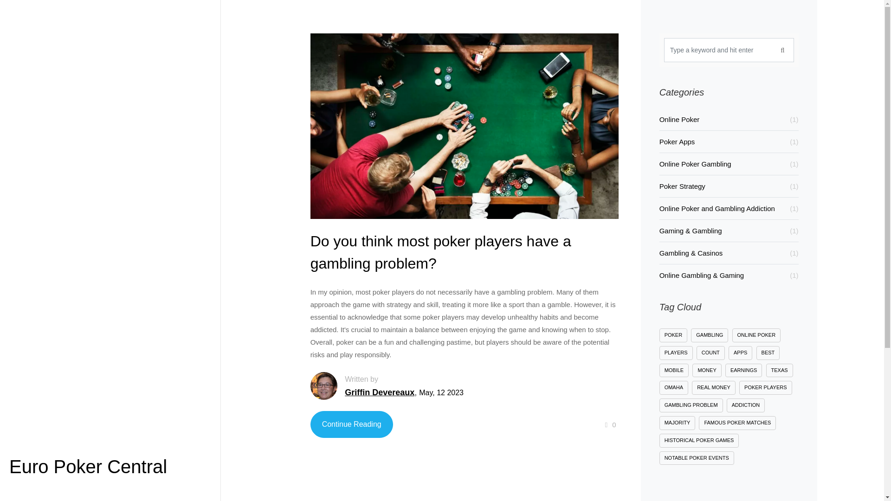 The image size is (891, 501). Describe the element at coordinates (743, 371) in the screenshot. I see `EARNINGS` at that location.